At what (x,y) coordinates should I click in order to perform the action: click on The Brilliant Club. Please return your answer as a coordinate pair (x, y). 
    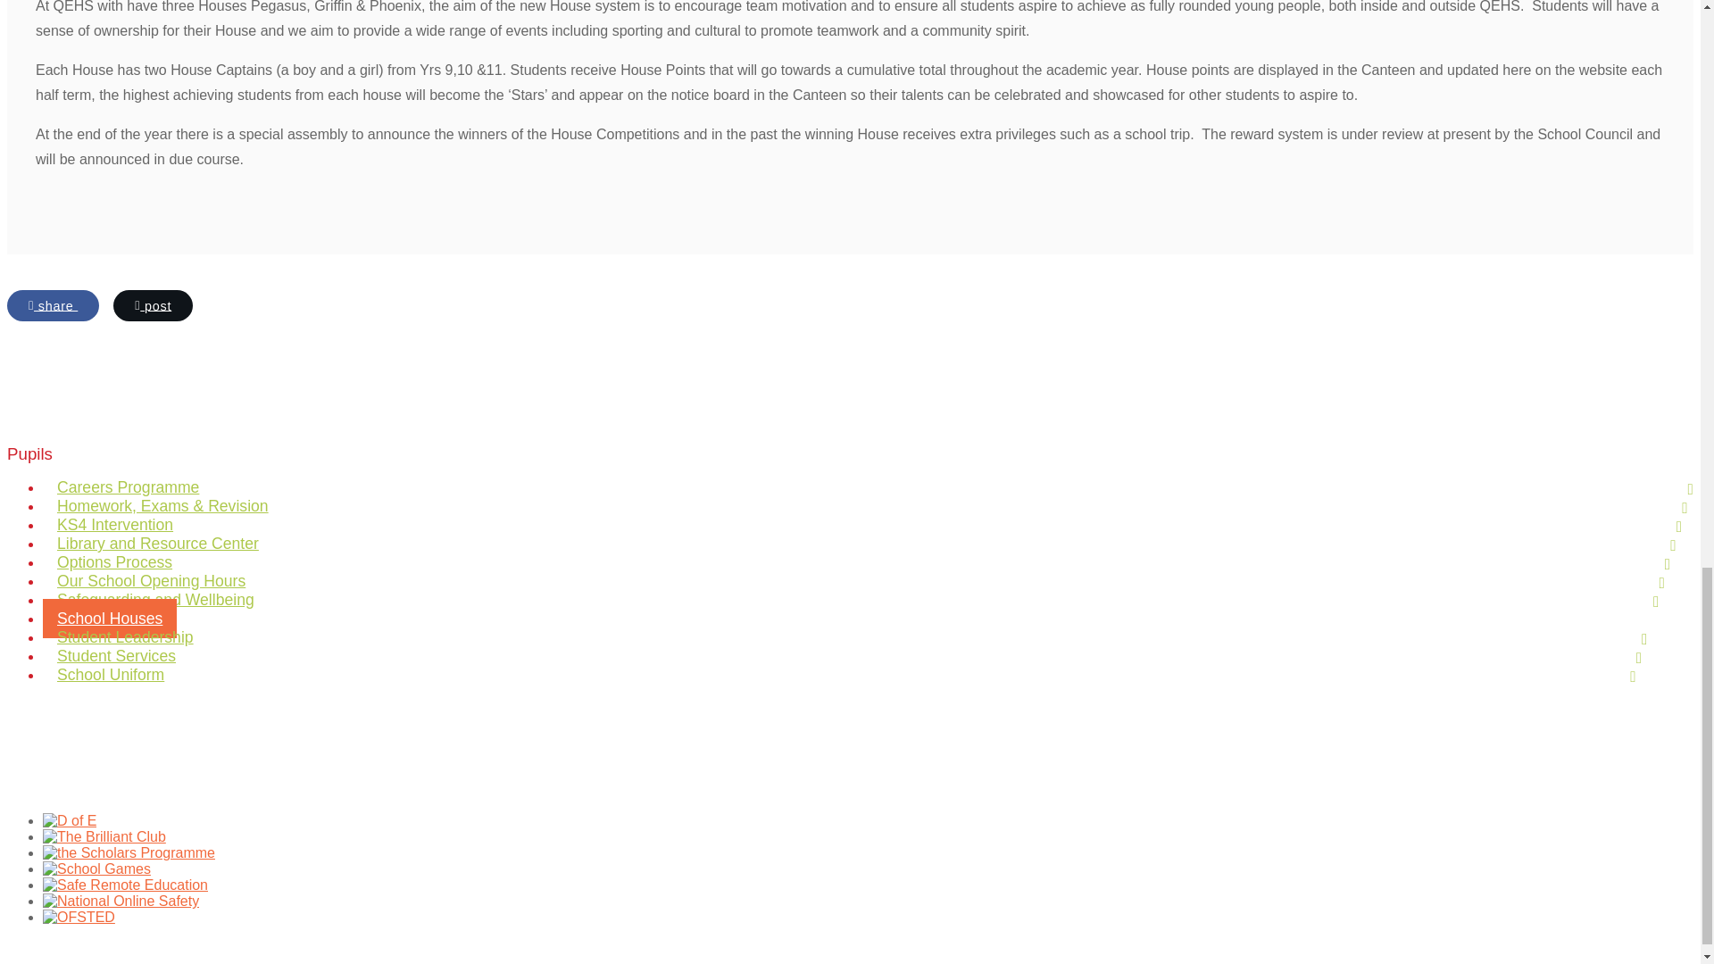
    Looking at the image, I should click on (104, 836).